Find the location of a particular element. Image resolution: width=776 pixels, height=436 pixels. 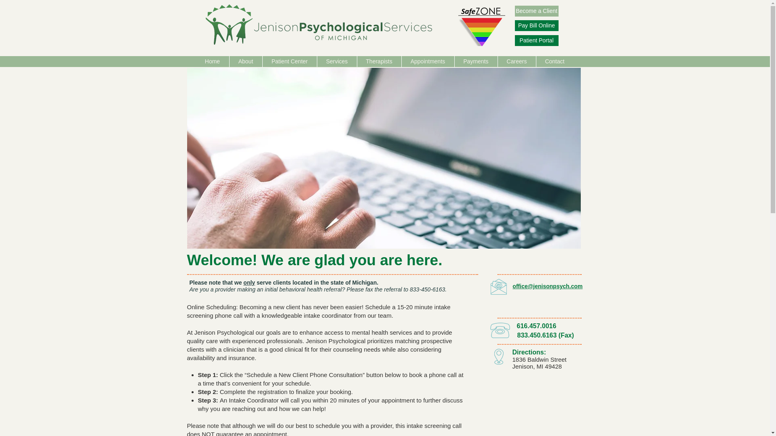

Safe Zone is located at coordinates (482, 26).